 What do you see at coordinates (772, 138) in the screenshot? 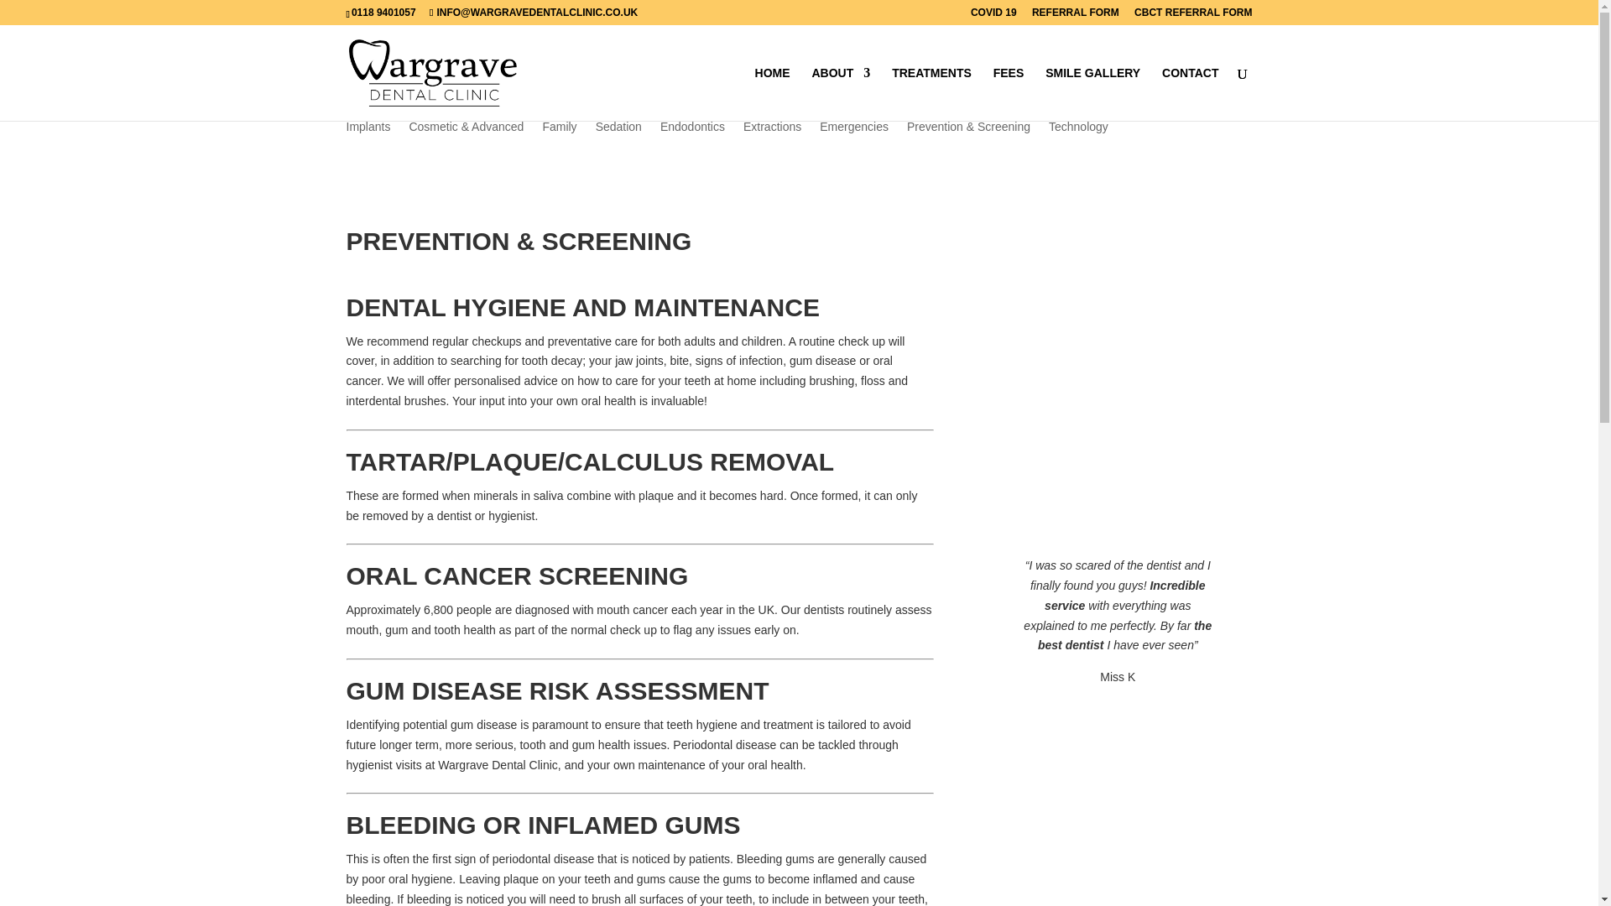
I see `Extractions` at bounding box center [772, 138].